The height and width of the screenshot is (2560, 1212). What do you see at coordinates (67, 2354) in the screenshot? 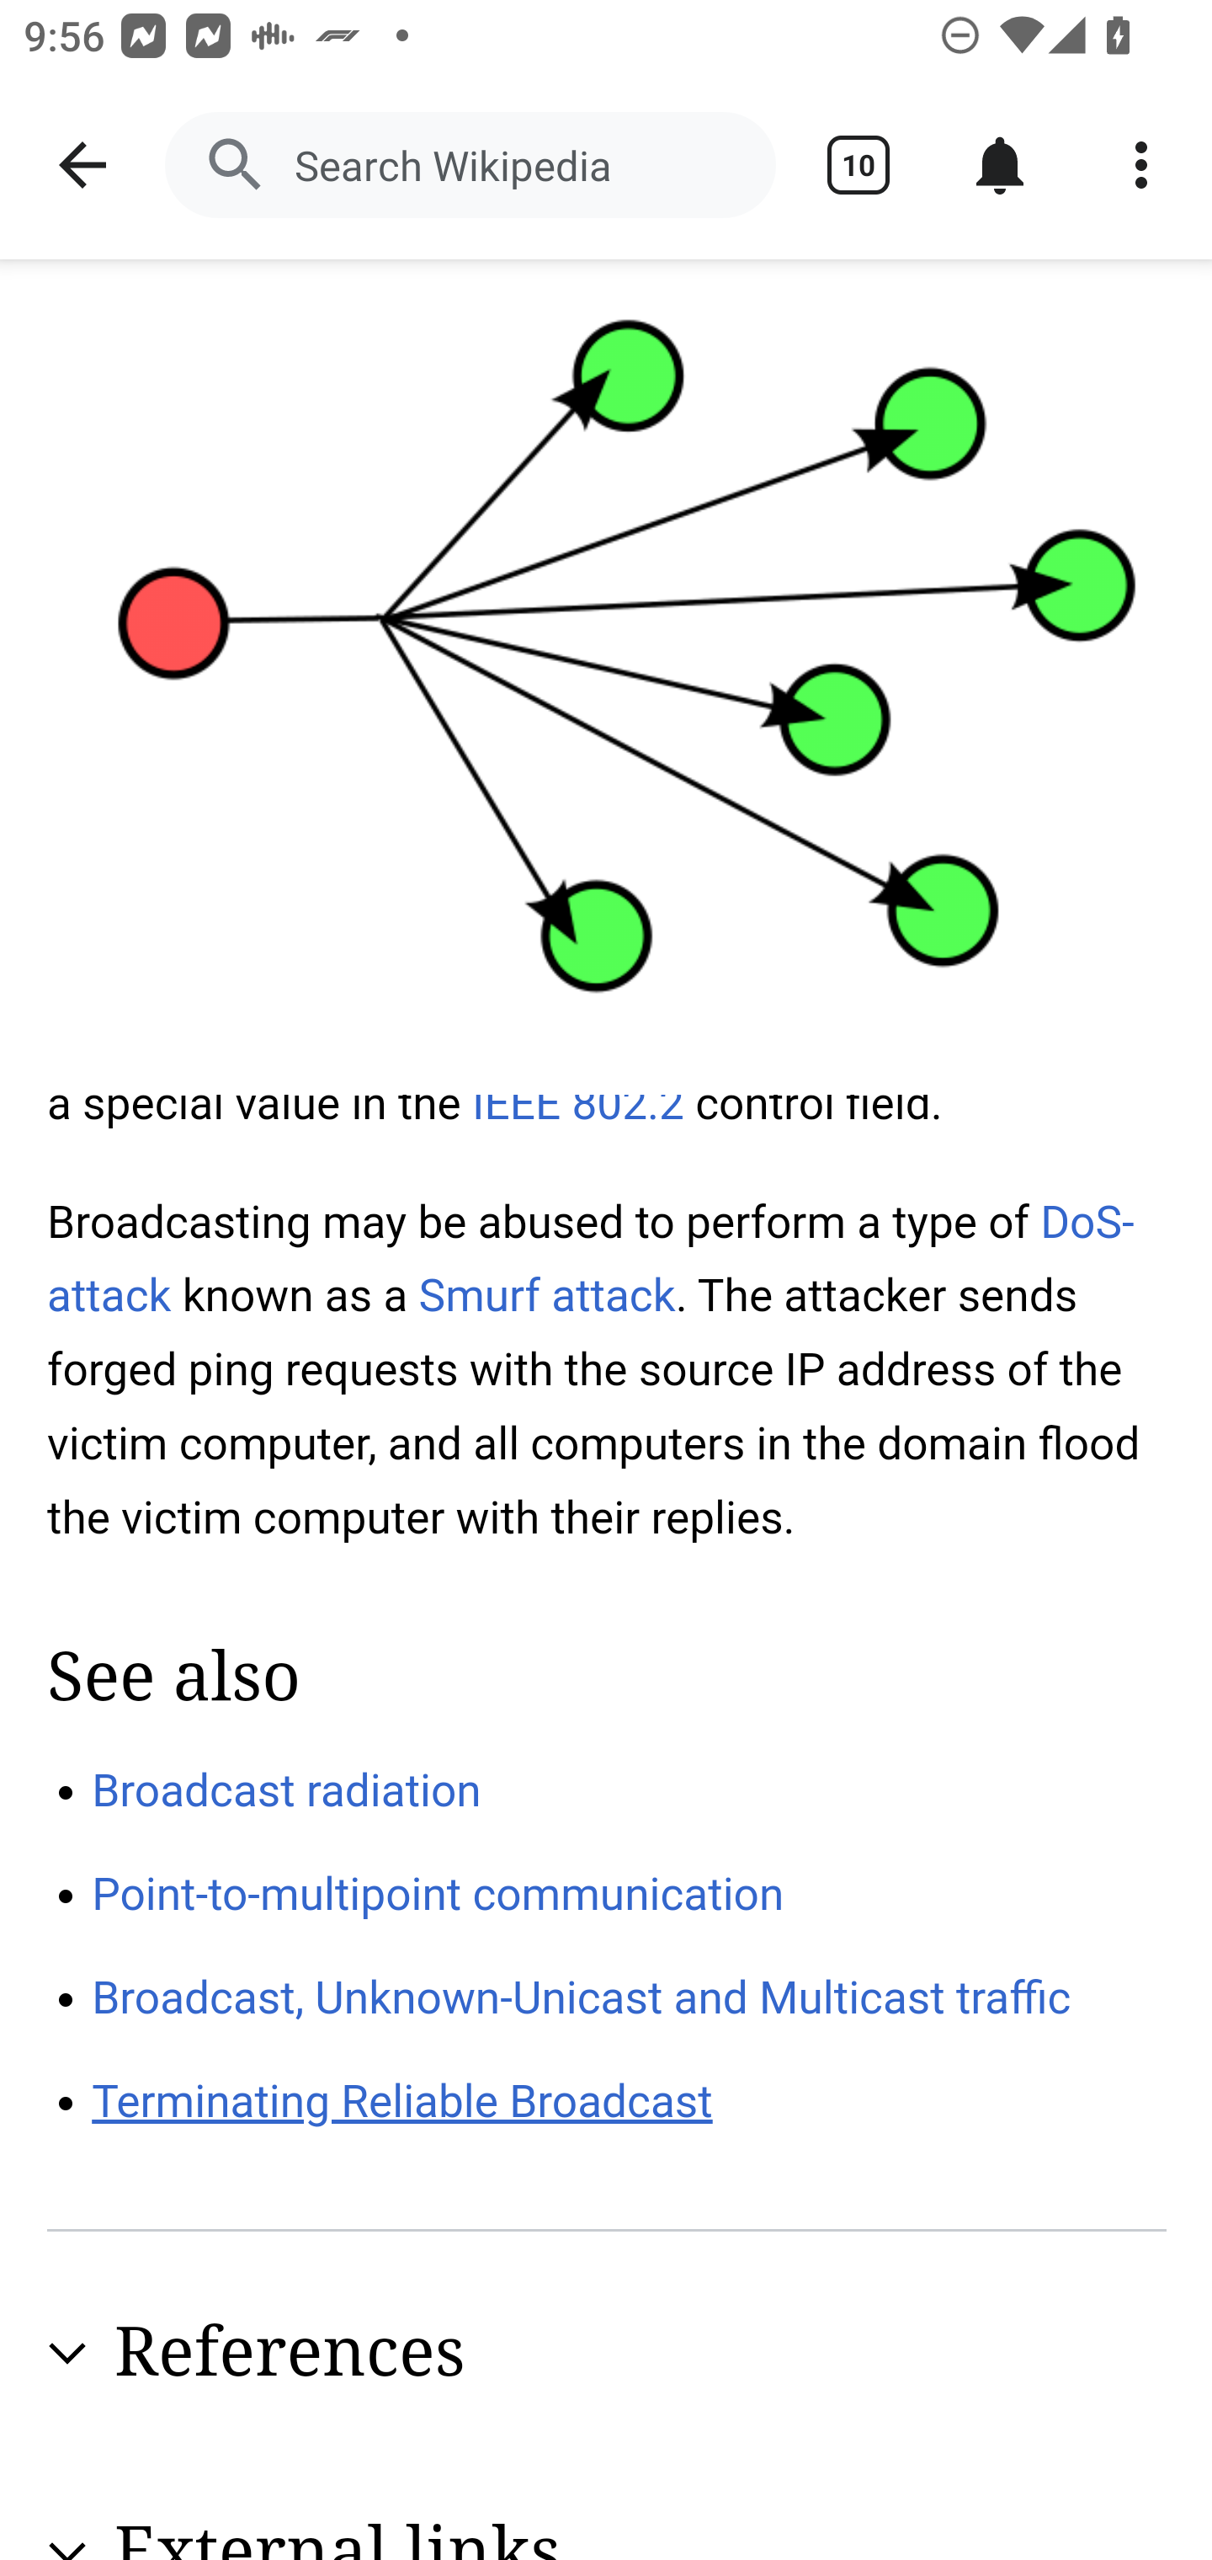
I see `Expand section` at bounding box center [67, 2354].